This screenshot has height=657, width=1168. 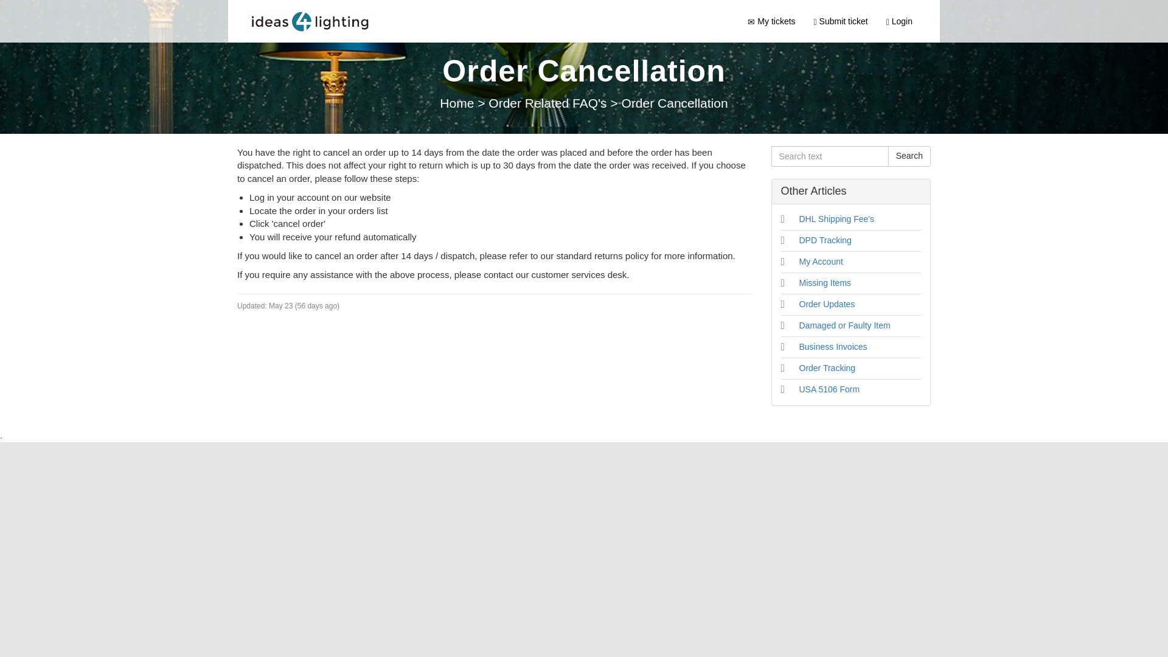 I want to click on Order Related FAQ's, so click(x=549, y=103).